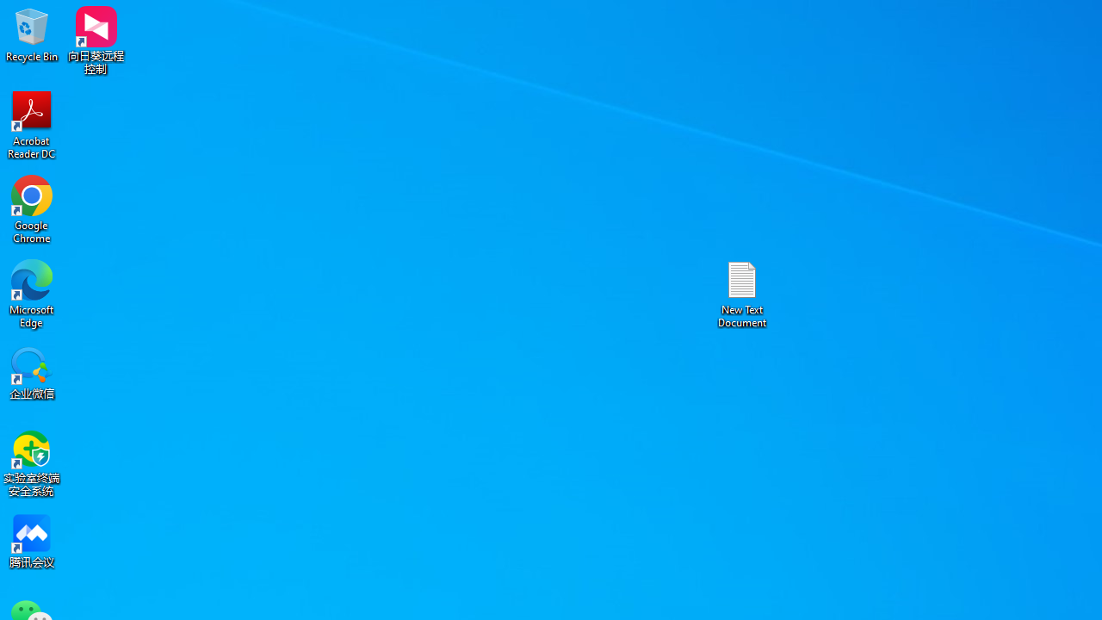 This screenshot has width=1102, height=620. I want to click on Google Chrome, so click(32, 208).